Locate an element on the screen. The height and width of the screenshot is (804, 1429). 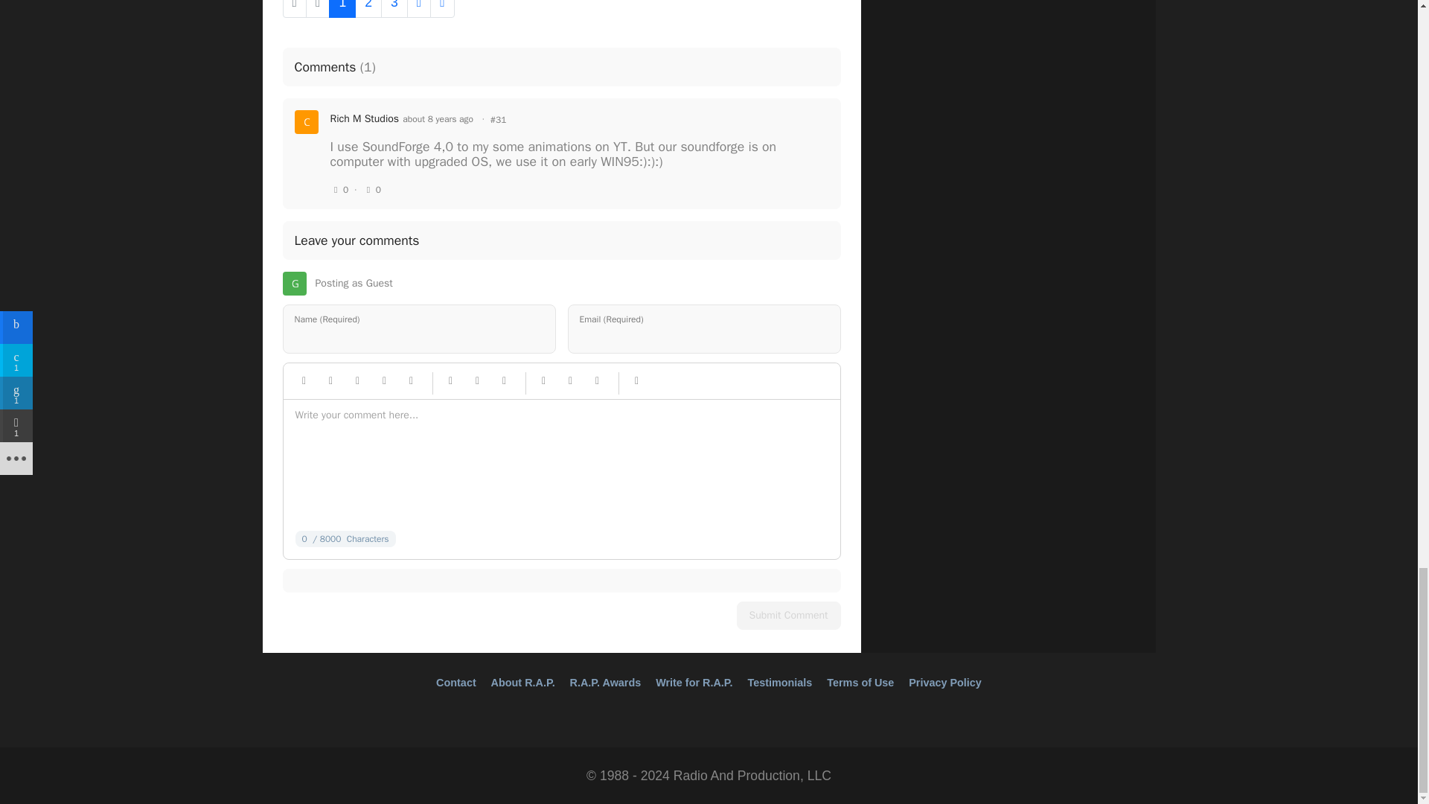
Quote is located at coordinates (384, 381).